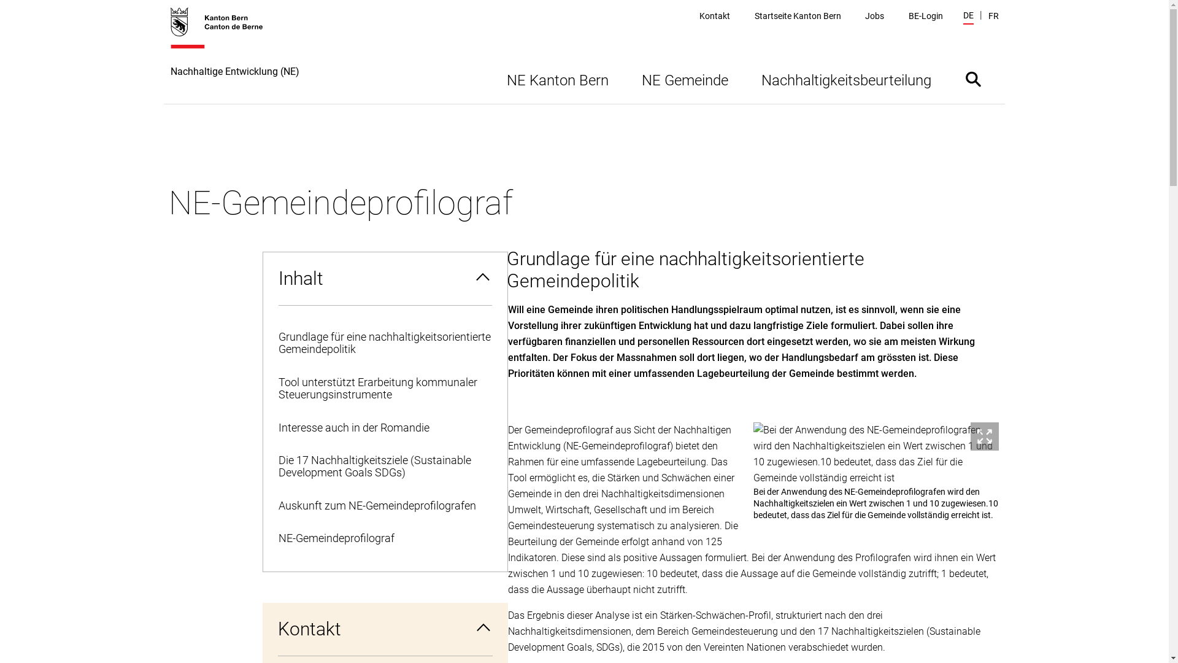  Describe the element at coordinates (557, 79) in the screenshot. I see `NE Kanton Bern` at that location.